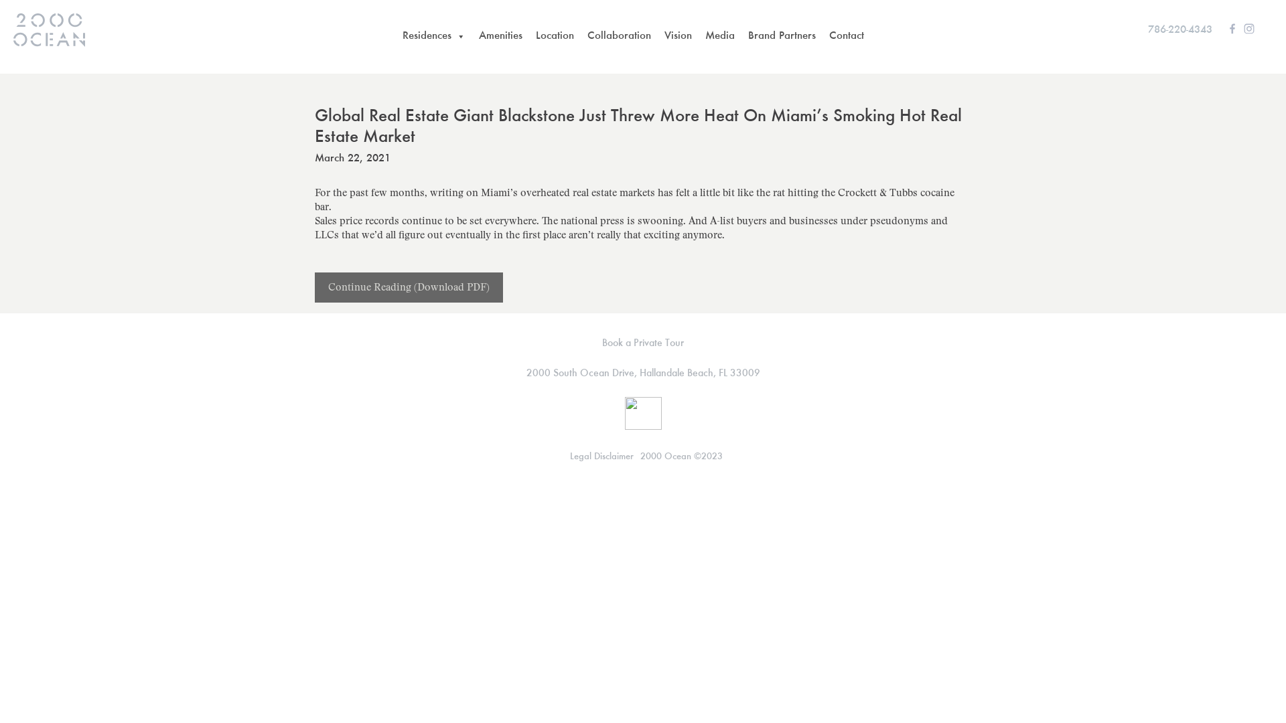 The width and height of the screenshot is (1286, 723). Describe the element at coordinates (719, 37) in the screenshot. I see `Media` at that location.